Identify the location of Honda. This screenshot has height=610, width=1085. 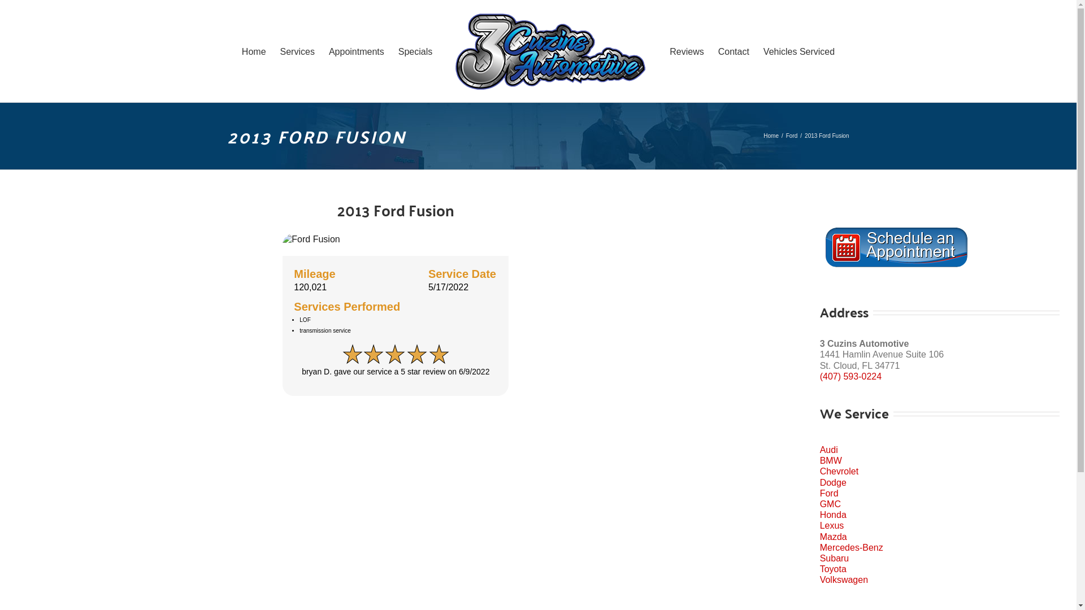
(940, 515).